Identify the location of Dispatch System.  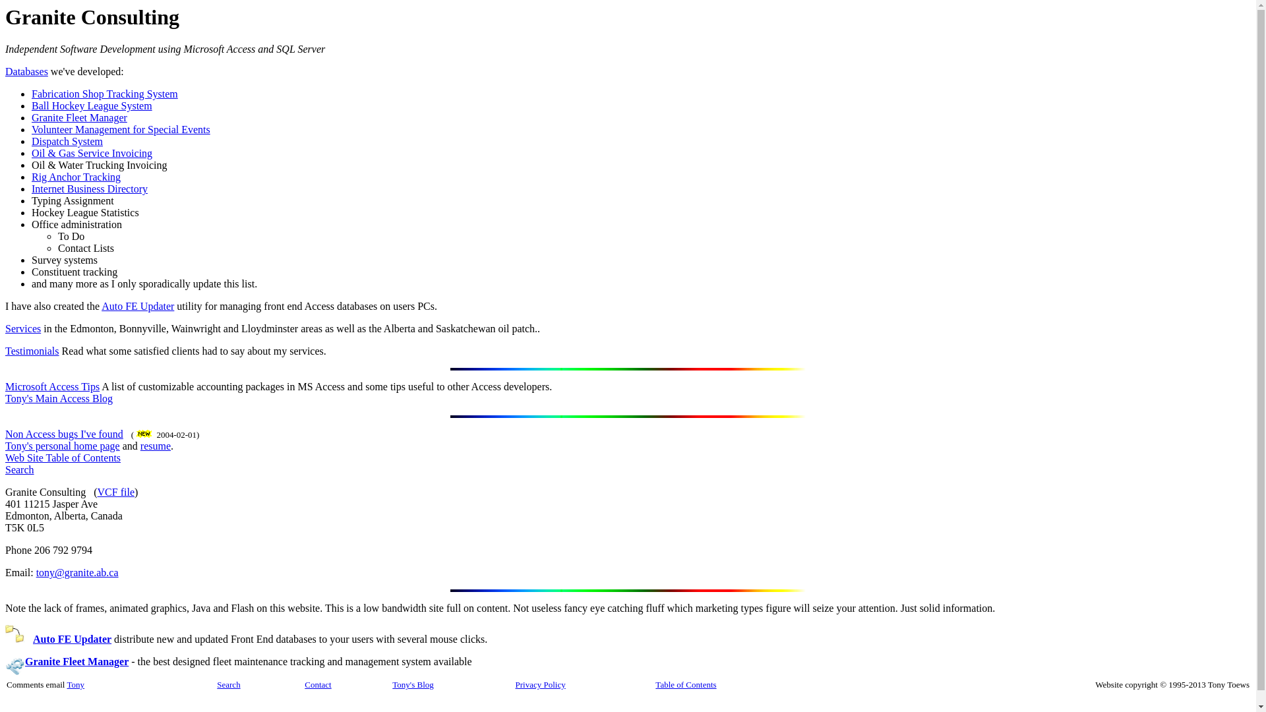
(67, 141).